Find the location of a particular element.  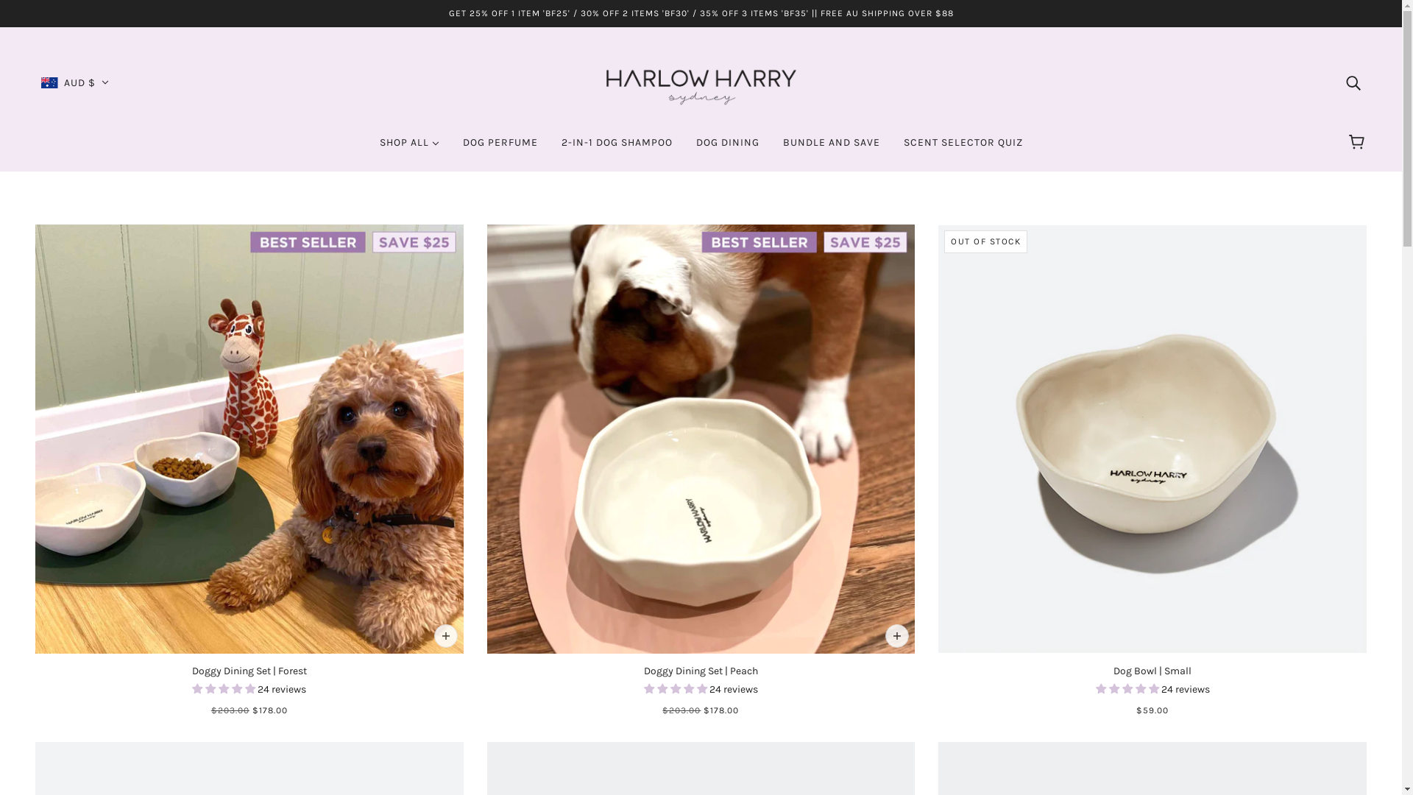

BUNDLE AND SAVE is located at coordinates (832, 149).